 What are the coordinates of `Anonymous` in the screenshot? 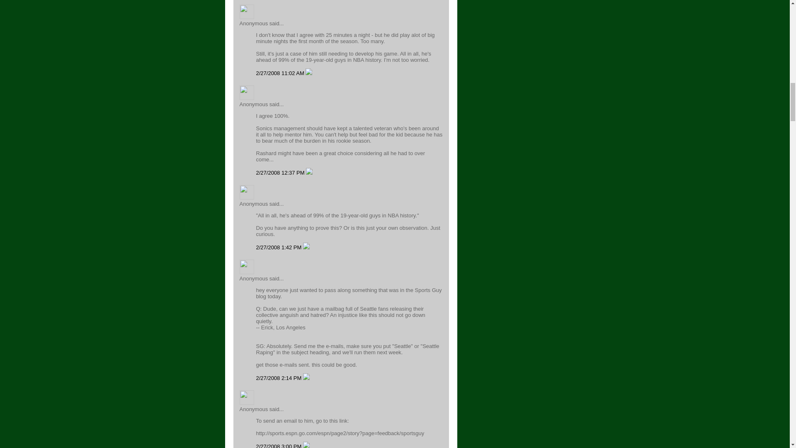 It's located at (246, 12).